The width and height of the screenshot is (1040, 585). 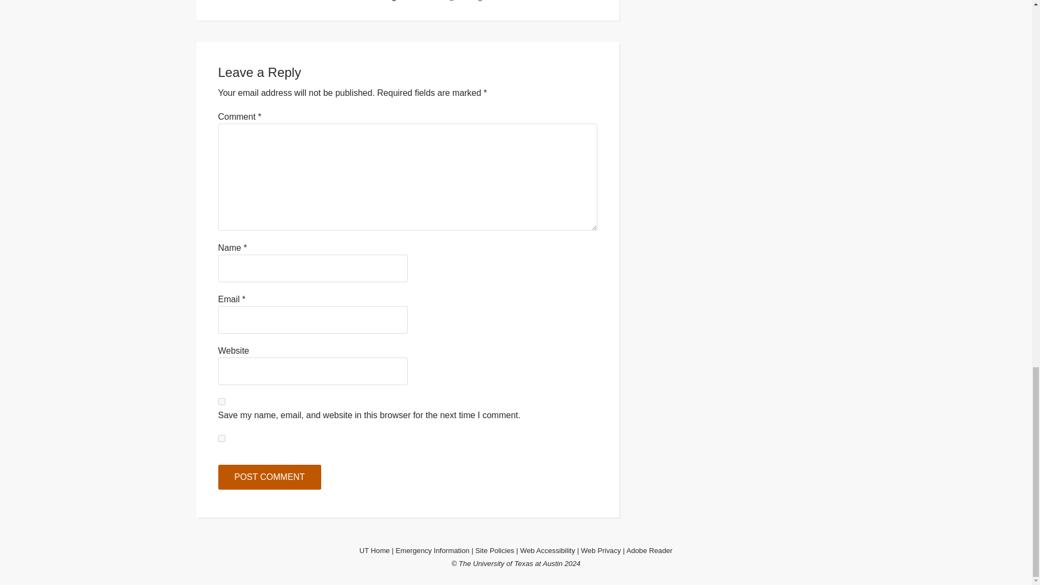 I want to click on Adobe Reader, so click(x=649, y=550).